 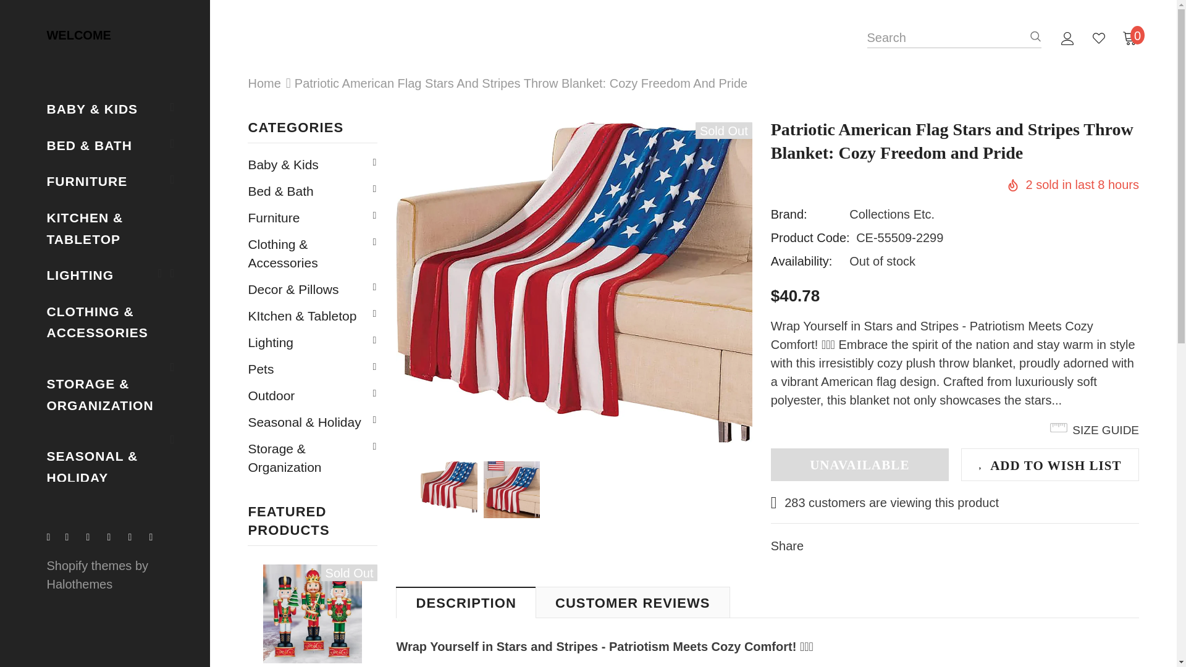 What do you see at coordinates (86, 180) in the screenshot?
I see `FURNITURE` at bounding box center [86, 180].